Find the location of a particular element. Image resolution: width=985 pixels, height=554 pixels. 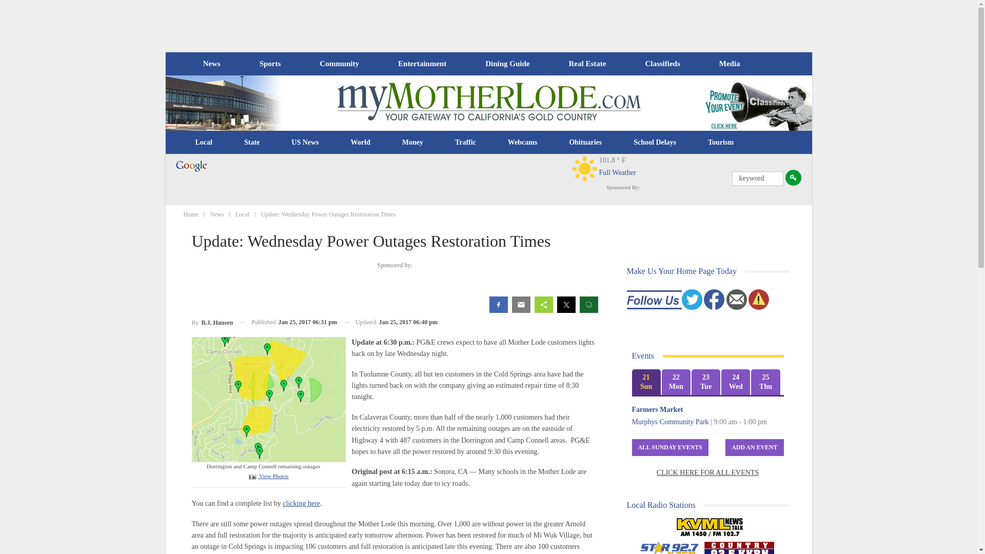

Tourism is located at coordinates (721, 143).